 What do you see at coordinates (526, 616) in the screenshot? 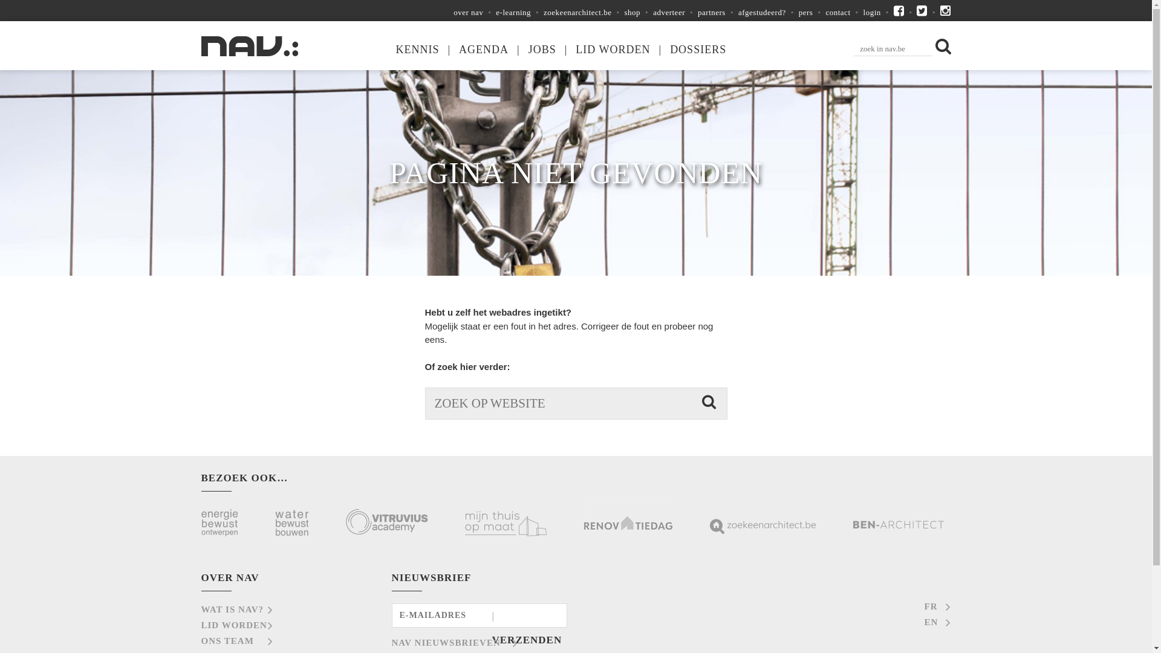
I see `|VERZENDEN` at bounding box center [526, 616].